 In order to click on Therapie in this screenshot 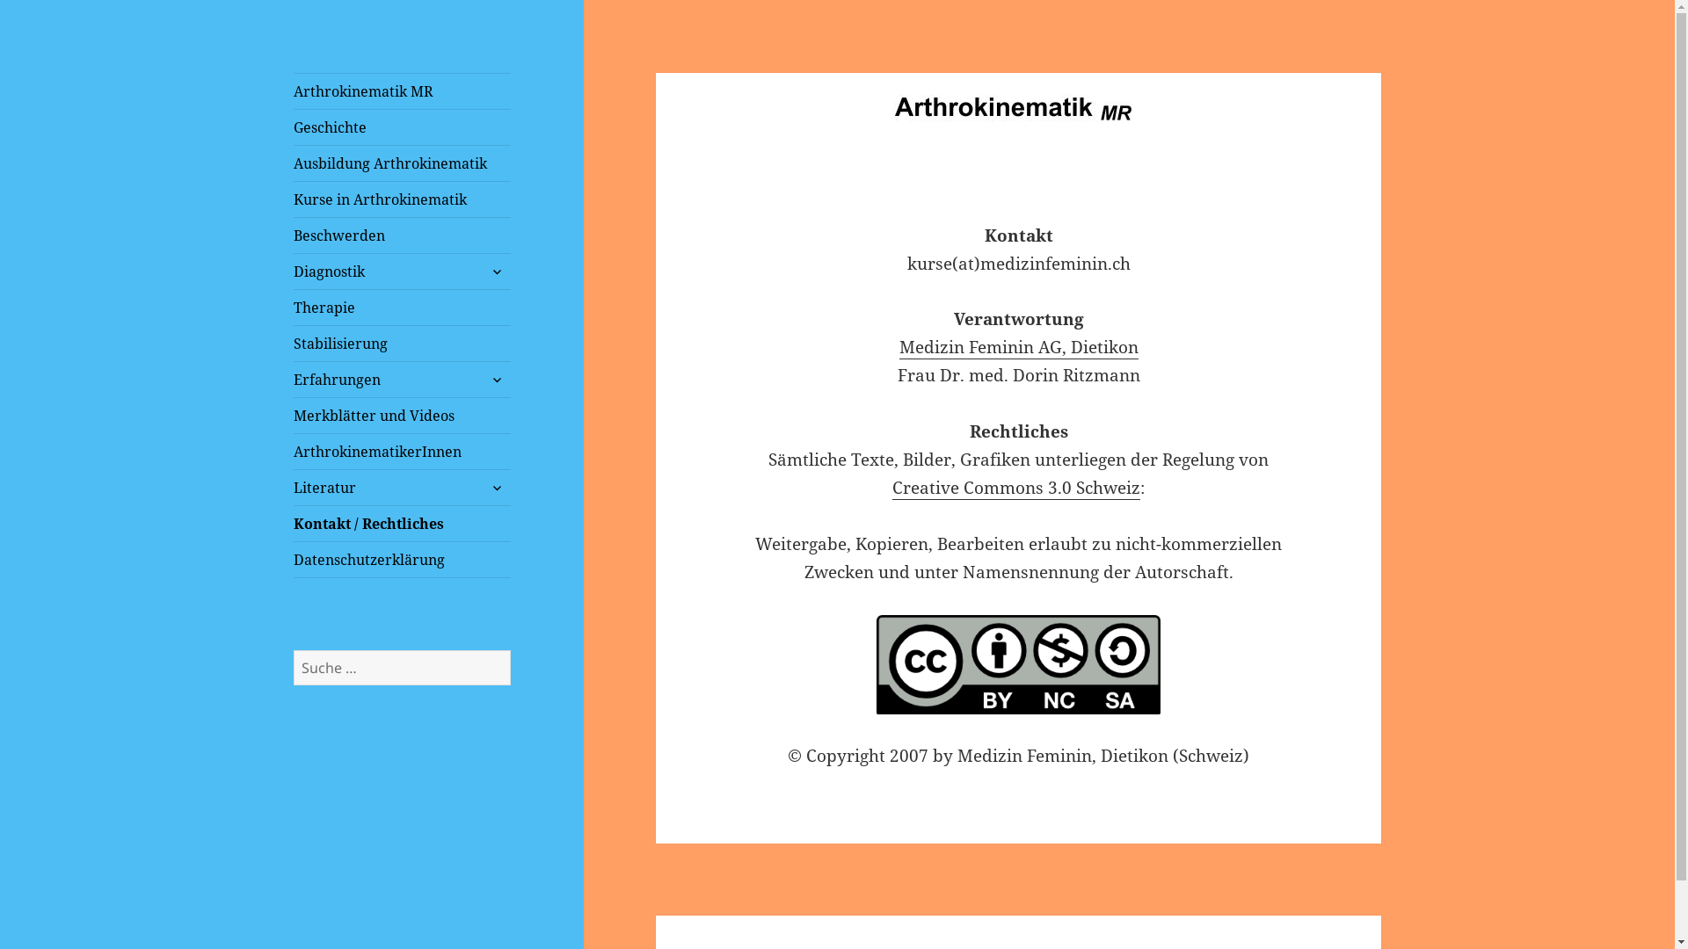, I will do `click(403, 308)`.